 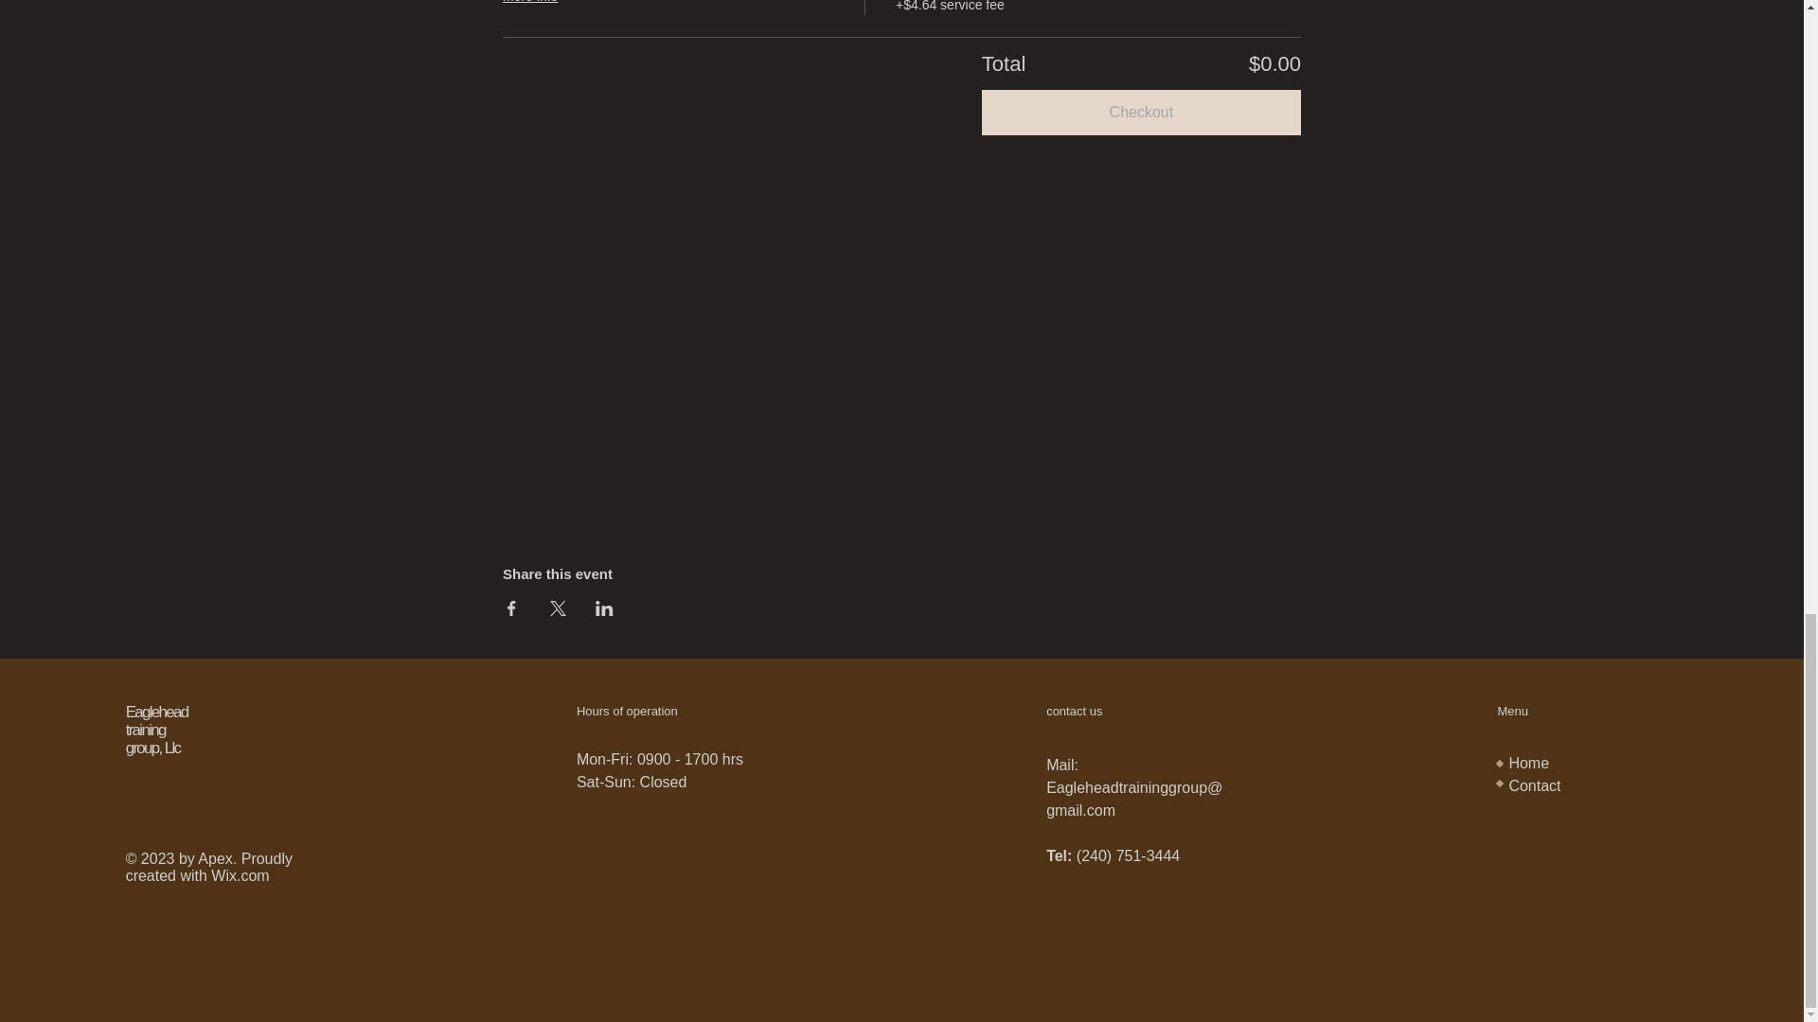 What do you see at coordinates (542, 5) in the screenshot?
I see `More info` at bounding box center [542, 5].